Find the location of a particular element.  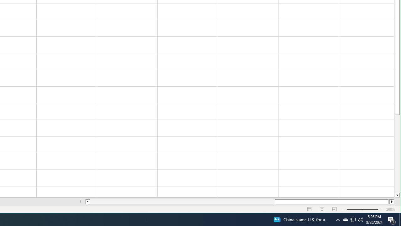

Q2790: 100% is located at coordinates (361, 220).